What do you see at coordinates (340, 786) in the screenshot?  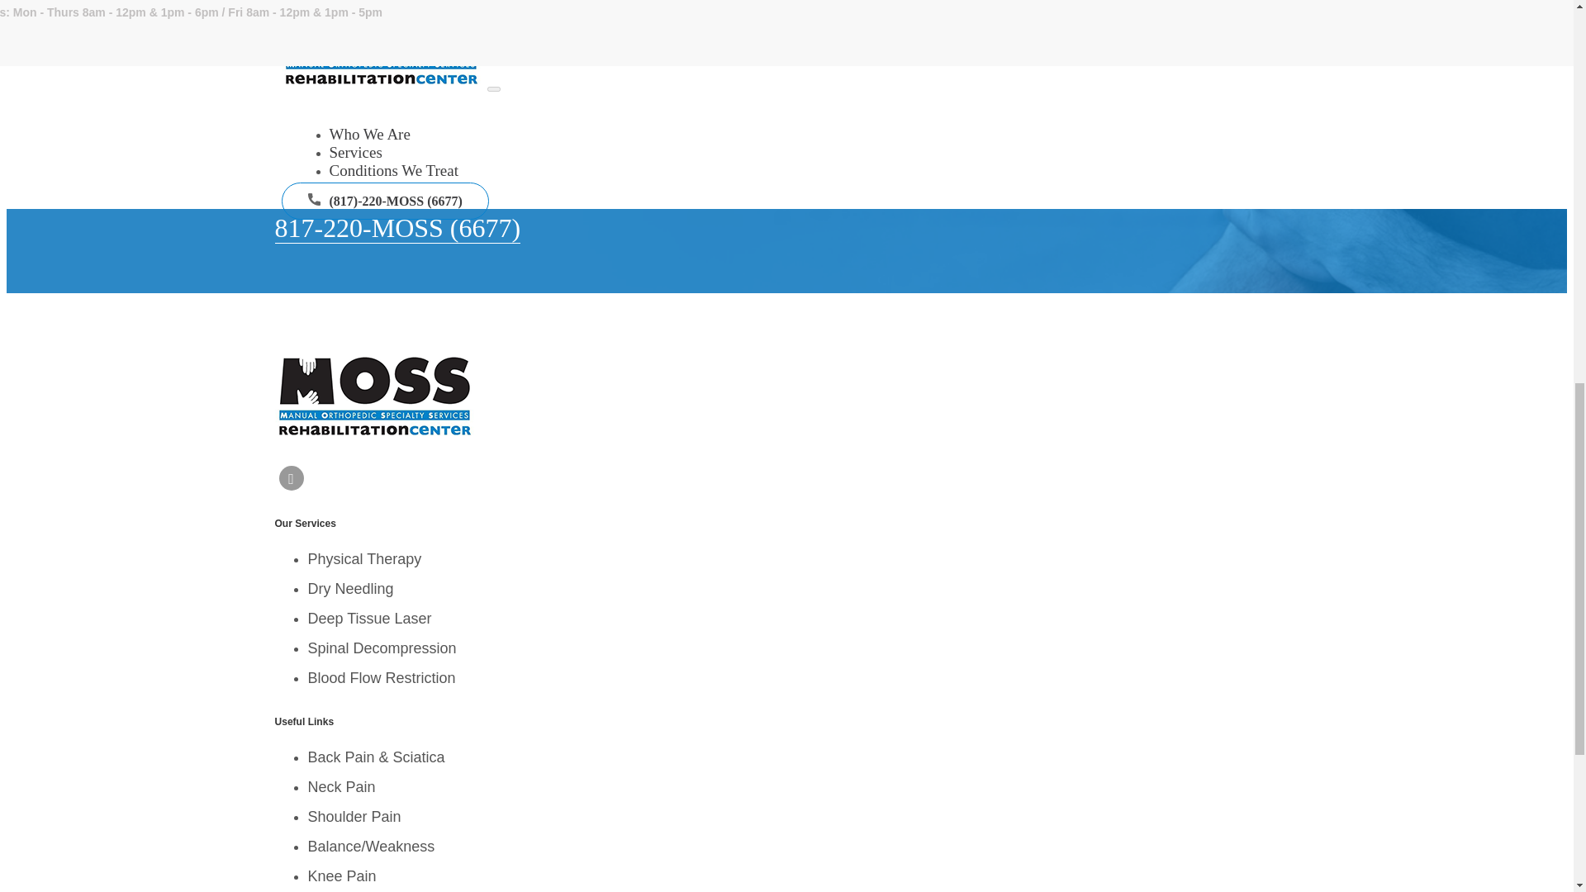 I see `Neck Pain` at bounding box center [340, 786].